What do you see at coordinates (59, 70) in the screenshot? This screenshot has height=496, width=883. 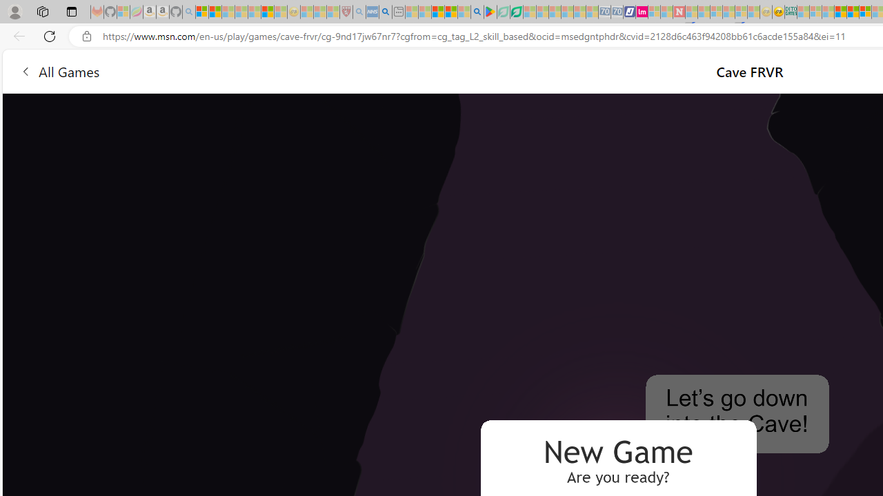 I see `All Games` at bounding box center [59, 70].